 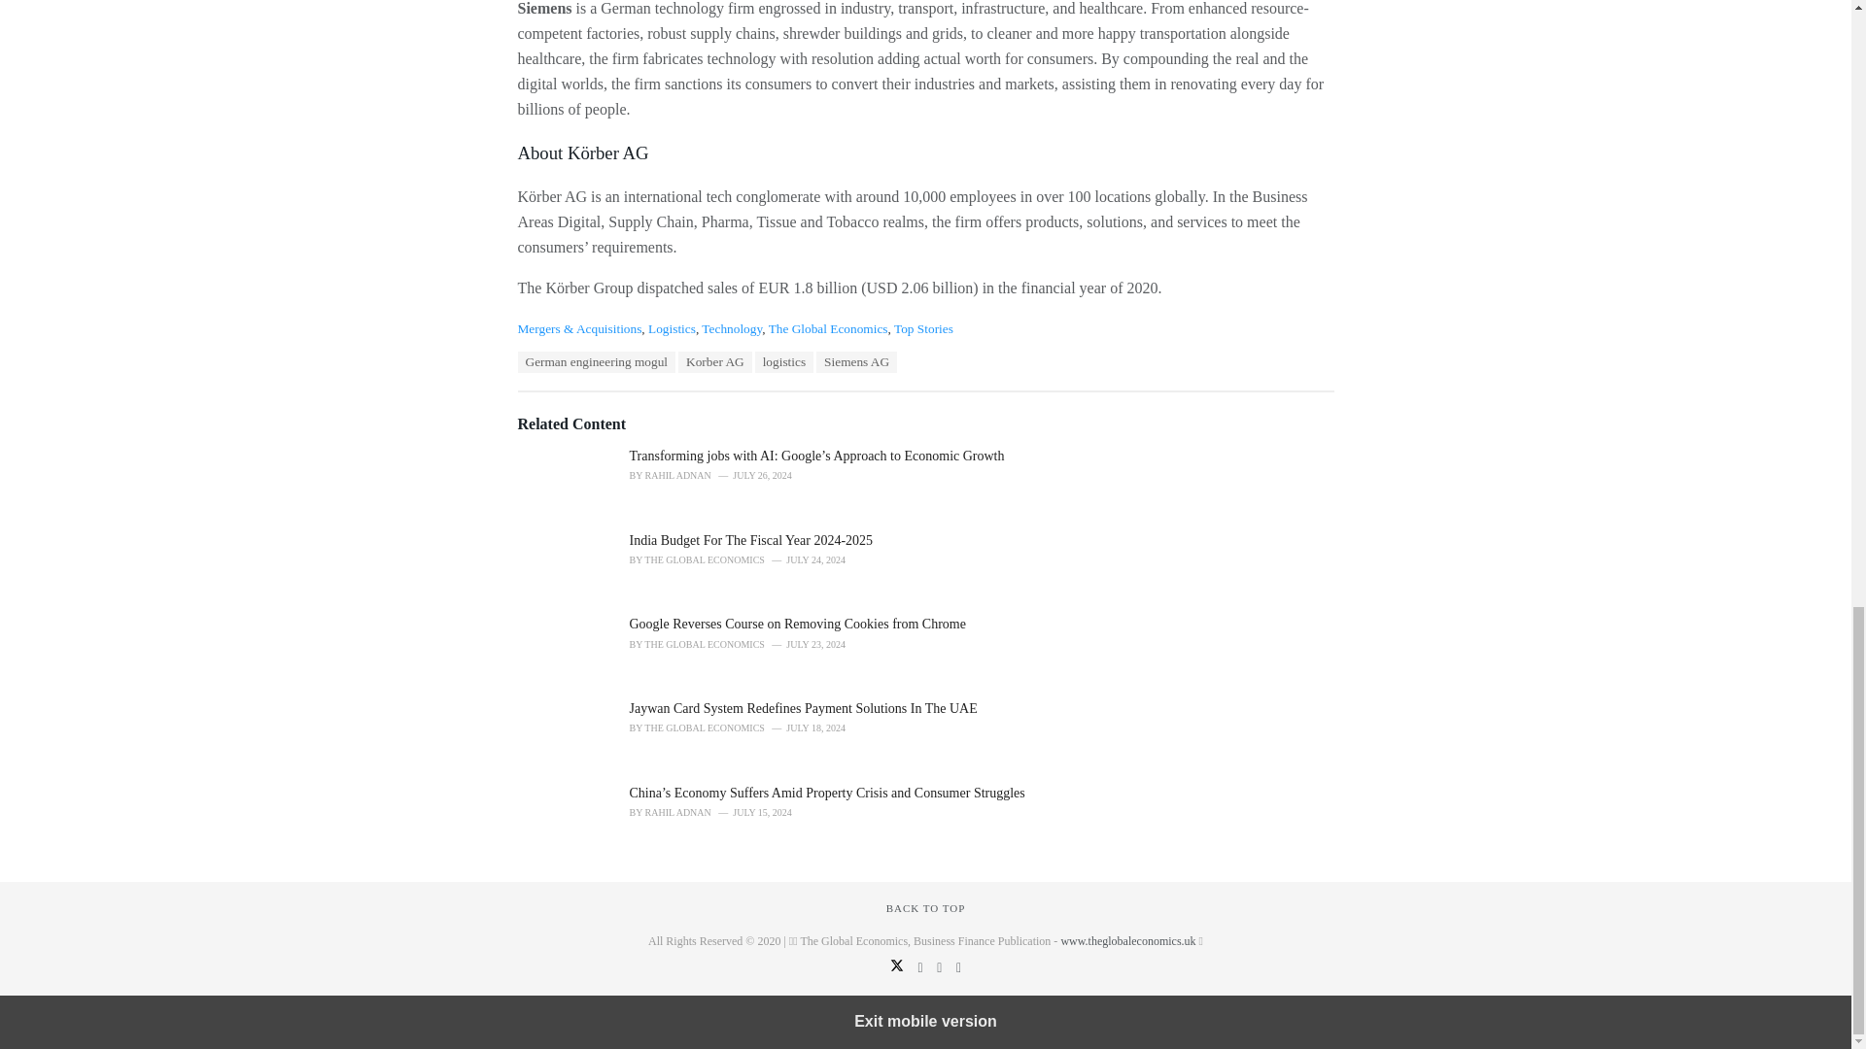 What do you see at coordinates (753, 540) in the screenshot?
I see `India Budget For The Fiscal Year 2024-2025 ` at bounding box center [753, 540].